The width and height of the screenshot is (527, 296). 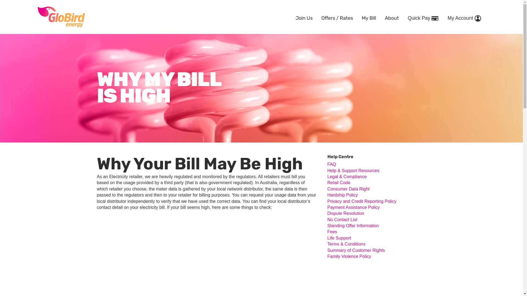 What do you see at coordinates (392, 17) in the screenshot?
I see `About` at bounding box center [392, 17].